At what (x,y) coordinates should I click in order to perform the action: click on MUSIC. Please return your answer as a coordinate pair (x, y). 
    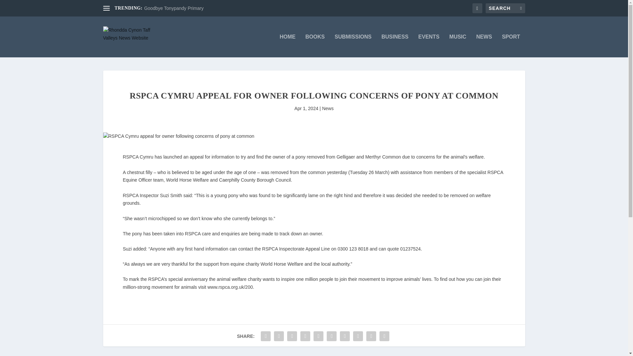
    Looking at the image, I should click on (458, 45).